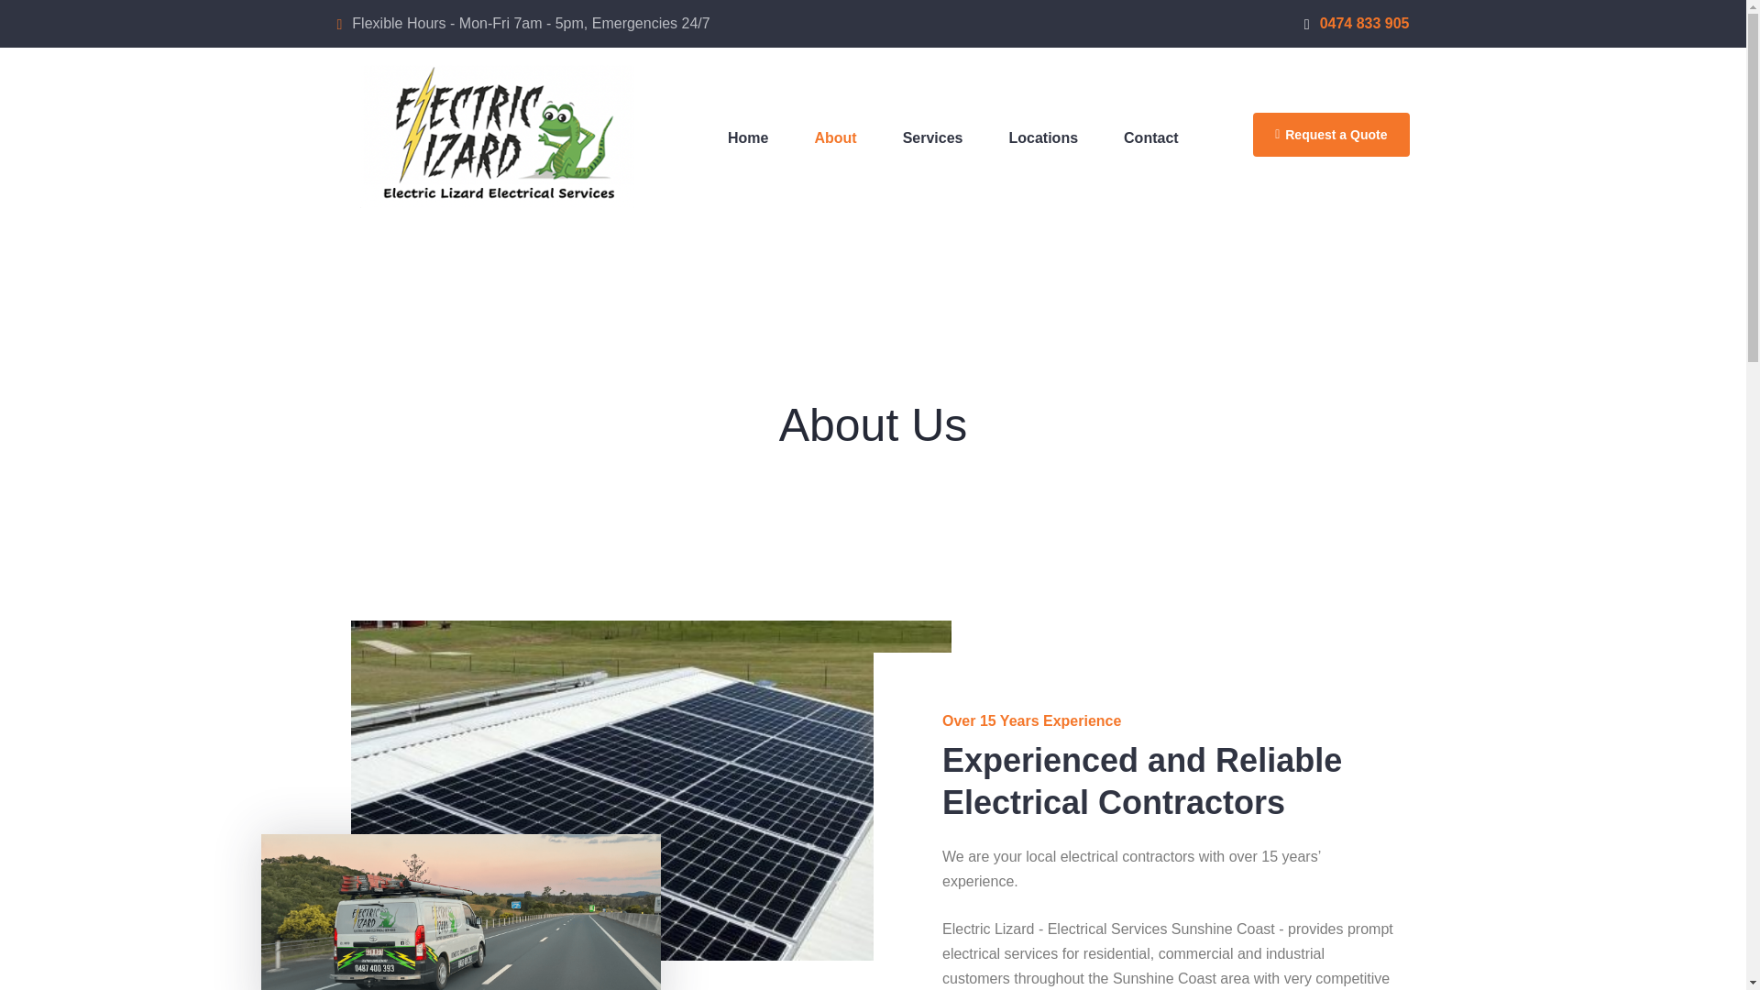  What do you see at coordinates (1331, 134) in the screenshot?
I see `Request a Quote` at bounding box center [1331, 134].